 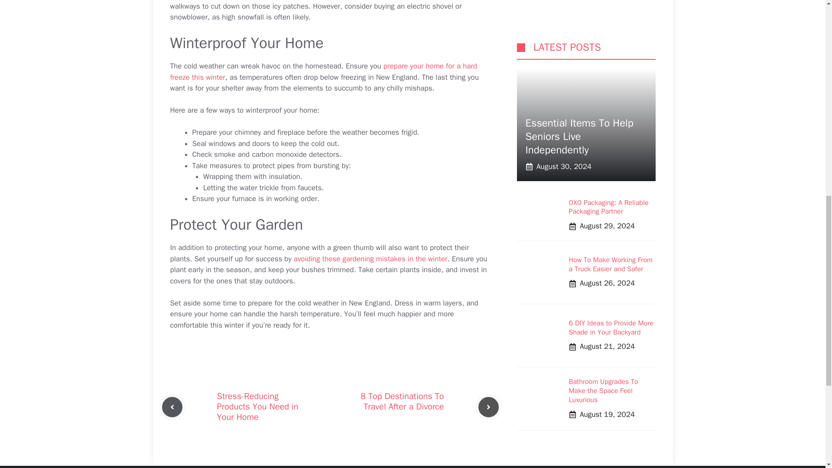 I want to click on How To Make Working From a Truck Easier and Safer, so click(x=610, y=7).